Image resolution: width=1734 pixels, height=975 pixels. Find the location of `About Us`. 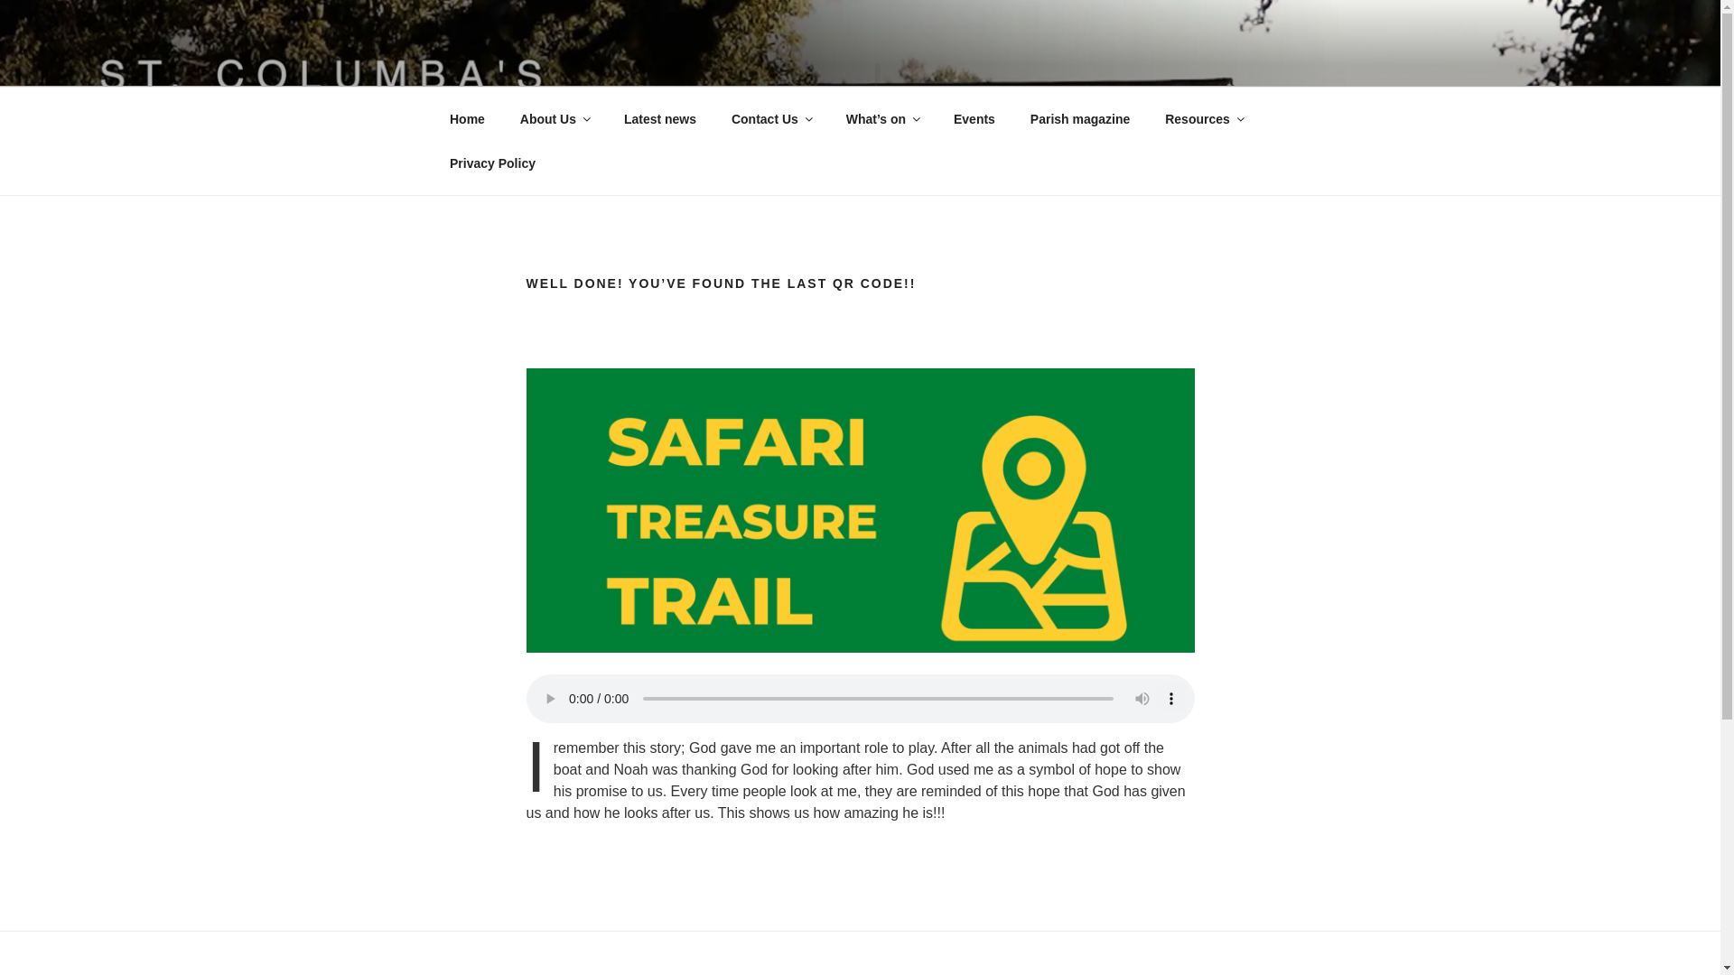

About Us is located at coordinates (554, 119).